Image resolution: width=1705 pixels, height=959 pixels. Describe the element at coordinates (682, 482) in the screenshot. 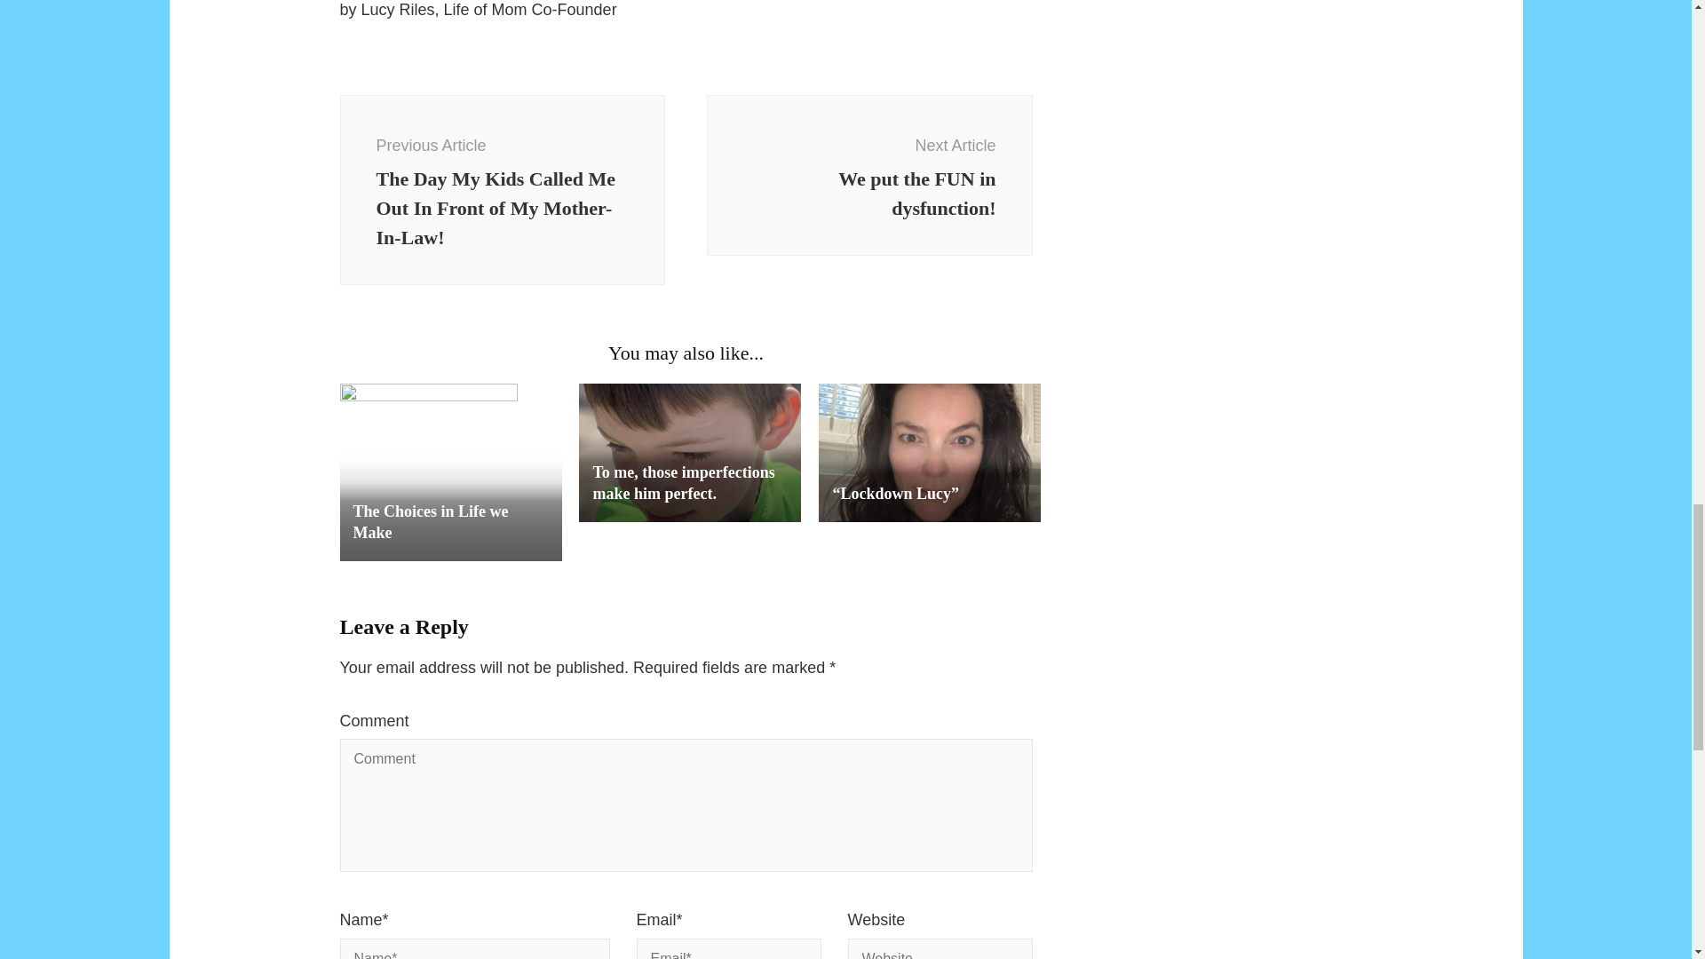

I see `To me, those imperfections make him perfect.` at that location.